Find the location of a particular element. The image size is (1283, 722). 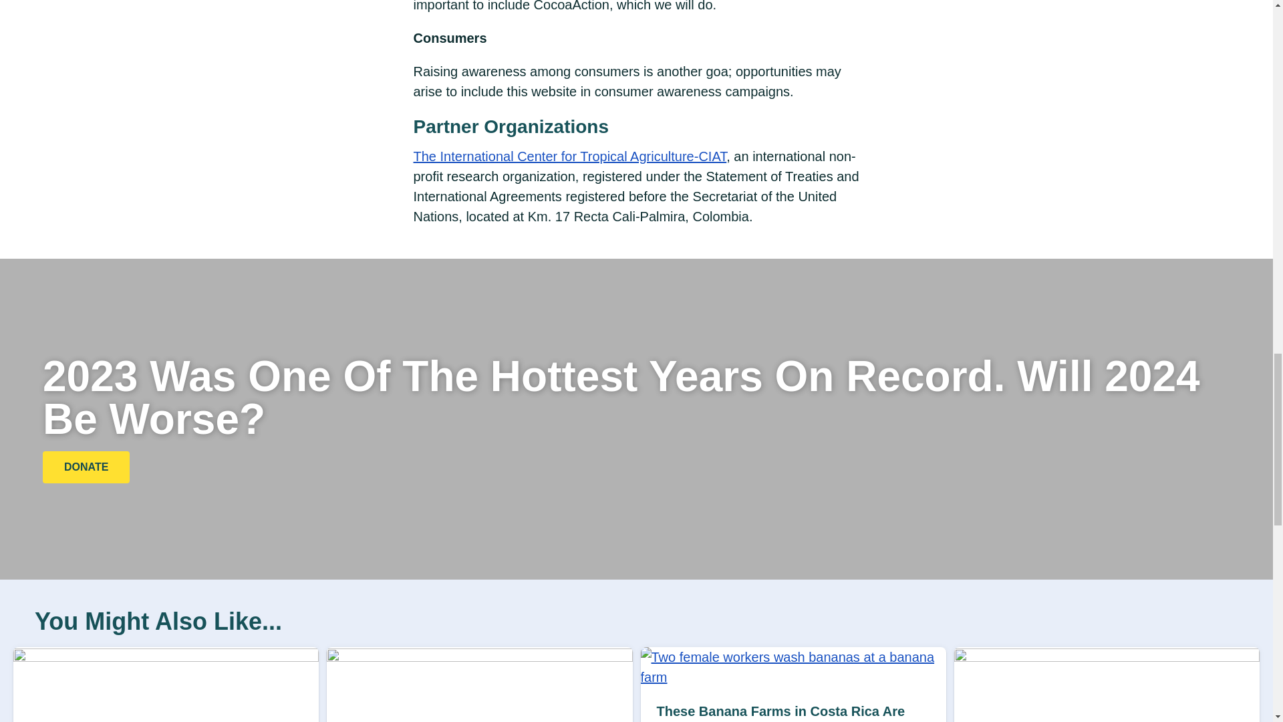

Section image is located at coordinates (480, 656).